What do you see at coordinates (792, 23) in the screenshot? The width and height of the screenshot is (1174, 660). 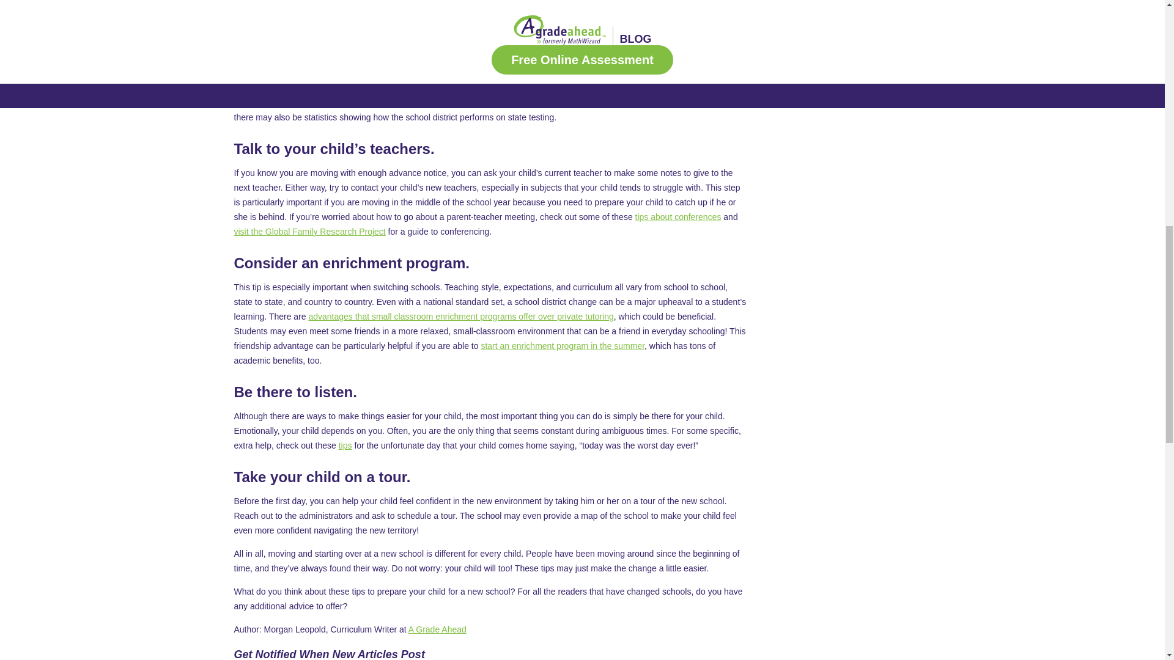 I see `Video` at bounding box center [792, 23].